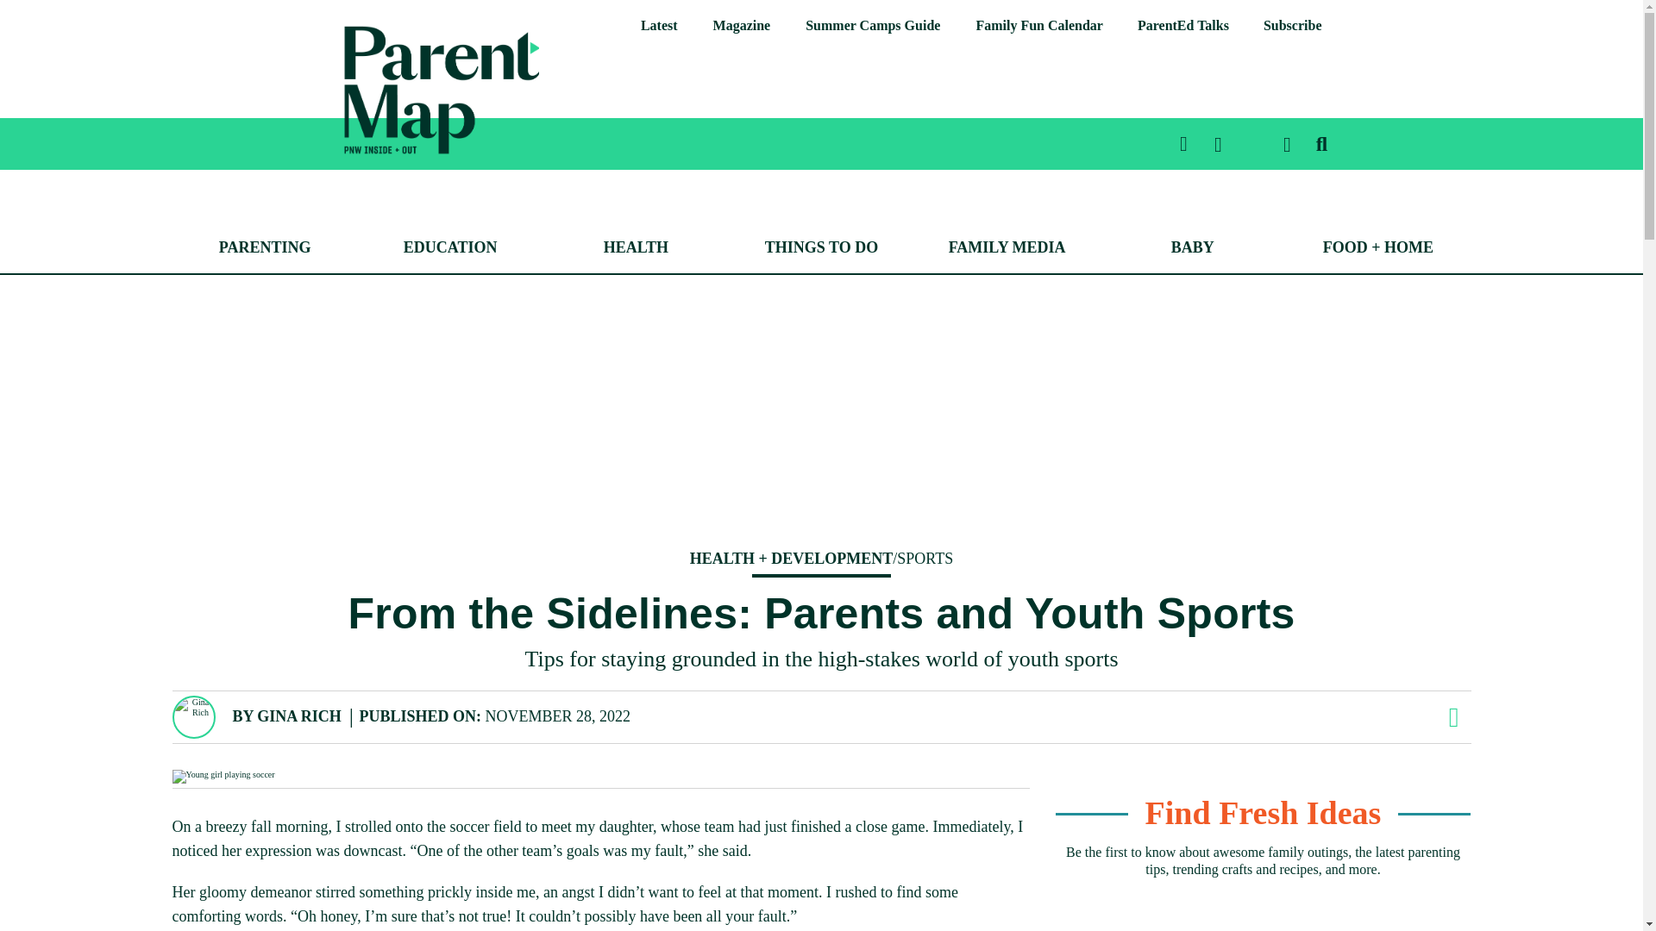  Describe the element at coordinates (298, 715) in the screenshot. I see `Gina Rich` at that location.